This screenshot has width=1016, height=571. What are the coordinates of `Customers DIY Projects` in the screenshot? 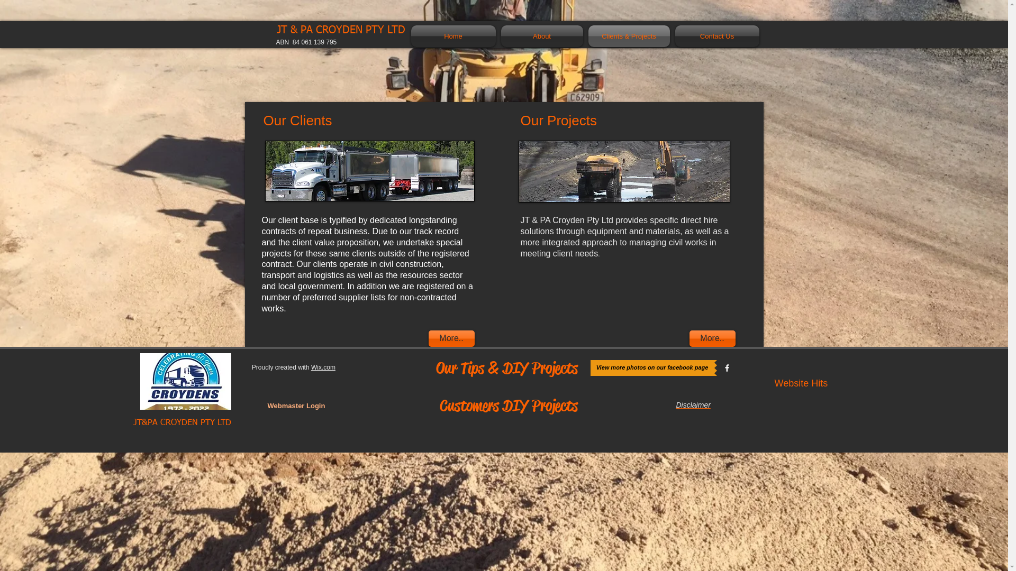 It's located at (509, 406).